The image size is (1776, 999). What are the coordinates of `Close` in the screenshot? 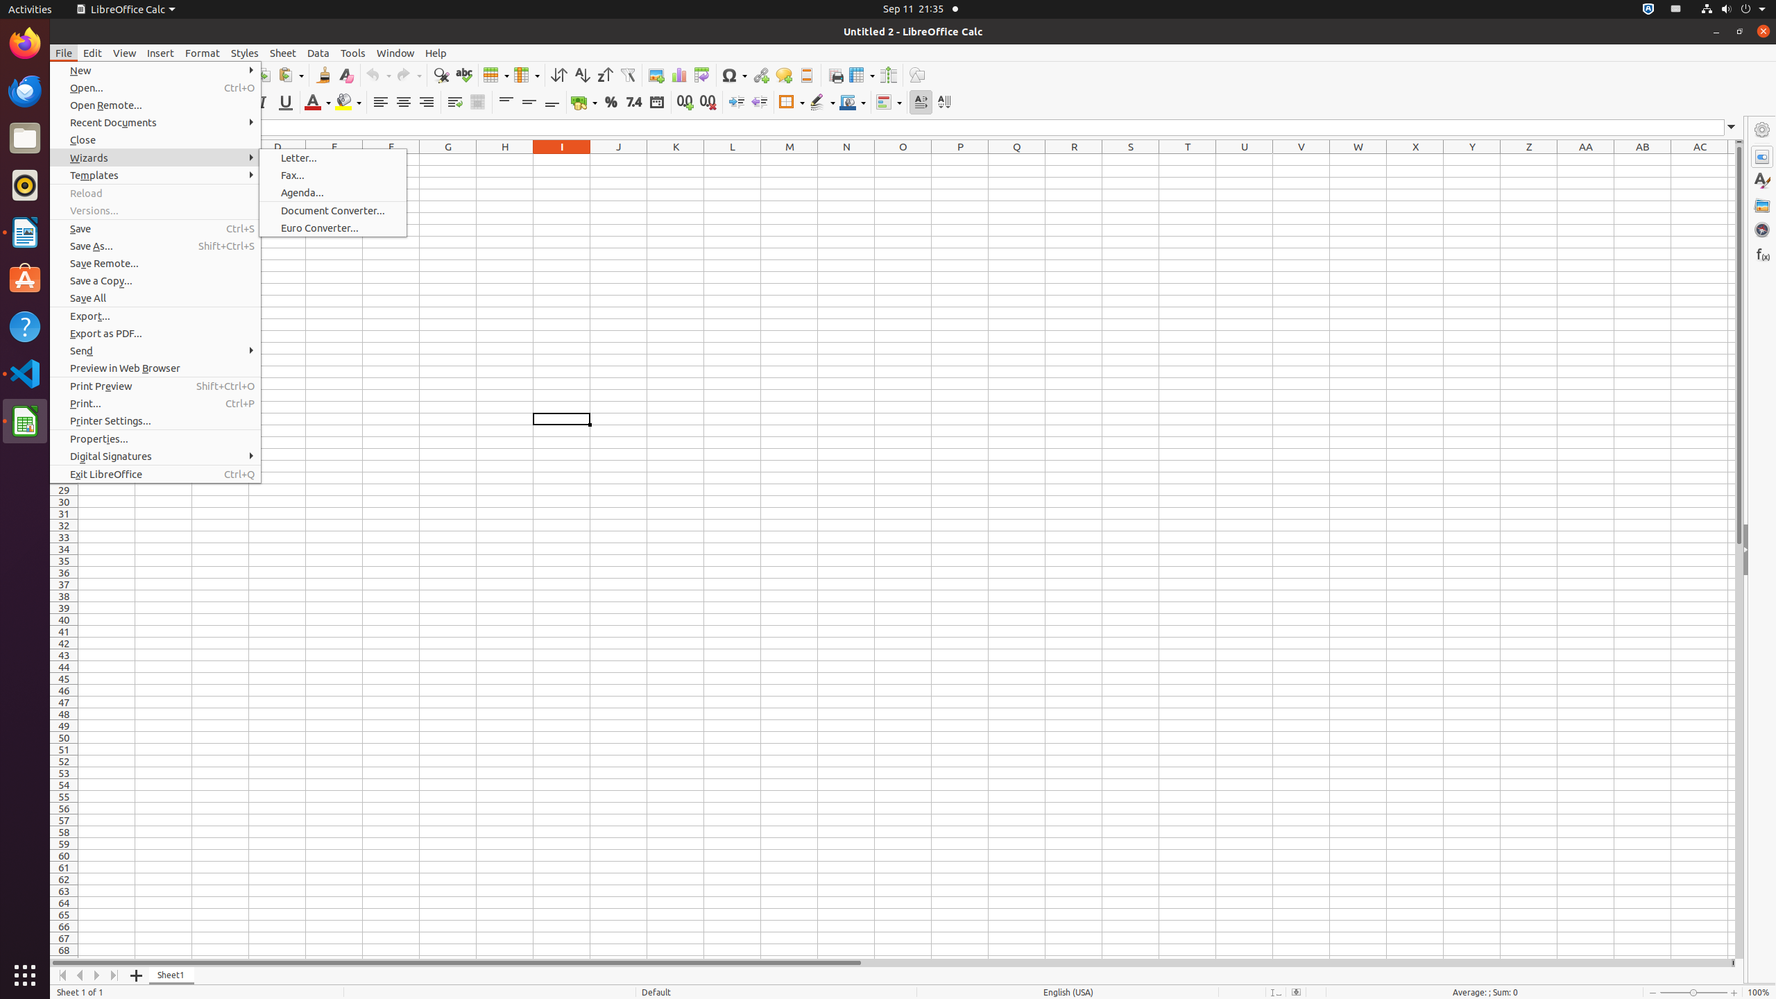 It's located at (155, 140).